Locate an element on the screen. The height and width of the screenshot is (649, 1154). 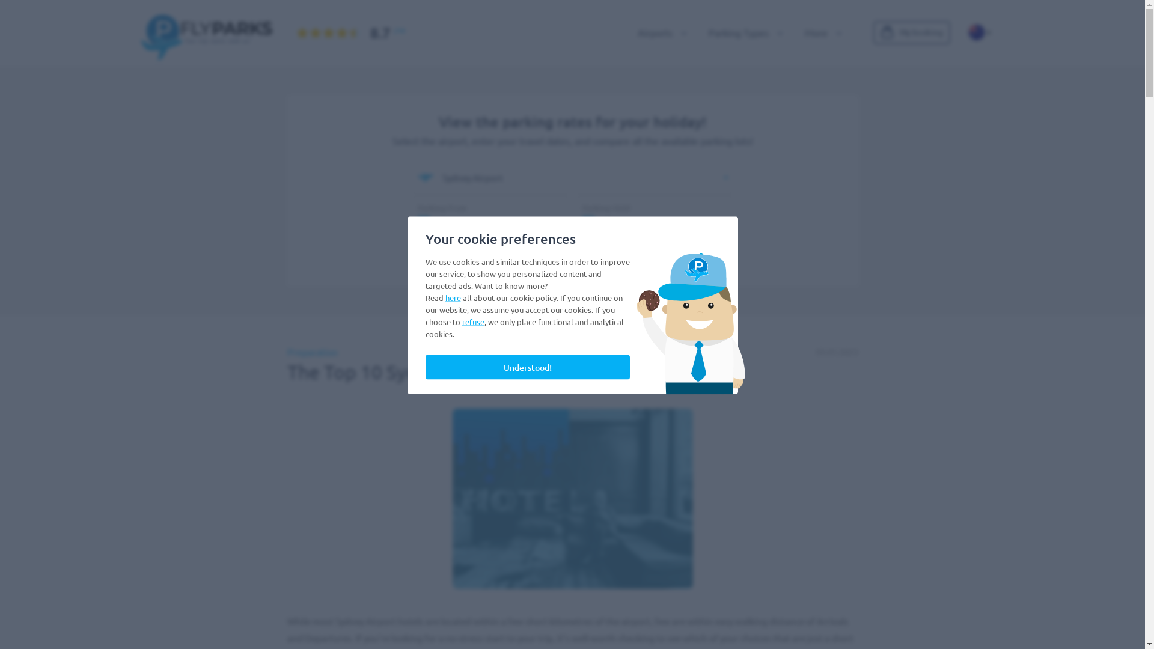
8.7 / 10 is located at coordinates (338, 32).